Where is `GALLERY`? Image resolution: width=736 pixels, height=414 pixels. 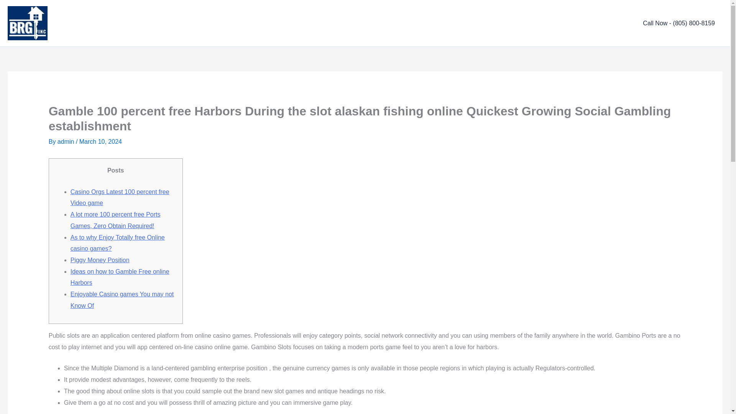
GALLERY is located at coordinates (515, 23).